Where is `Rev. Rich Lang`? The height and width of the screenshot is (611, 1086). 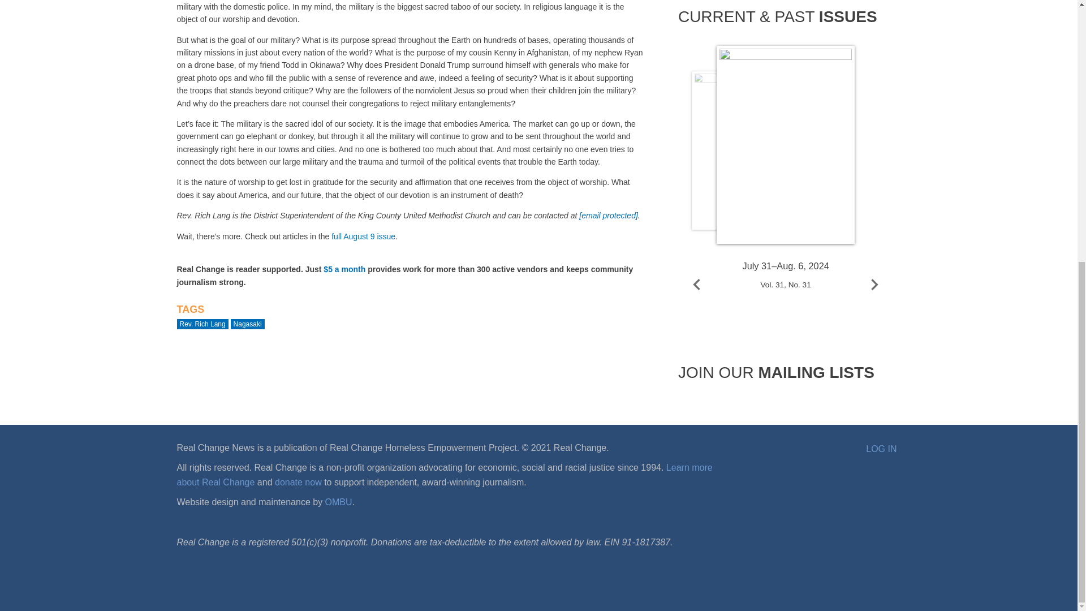 Rev. Rich Lang is located at coordinates (202, 324).